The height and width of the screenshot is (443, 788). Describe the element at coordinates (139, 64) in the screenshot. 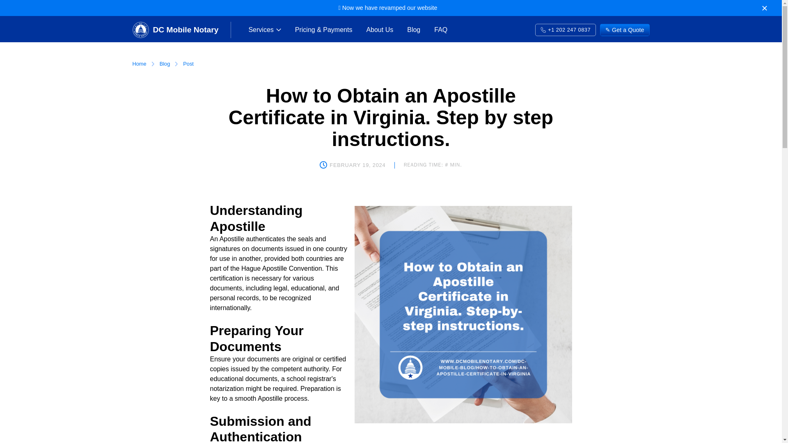

I see `Home` at that location.